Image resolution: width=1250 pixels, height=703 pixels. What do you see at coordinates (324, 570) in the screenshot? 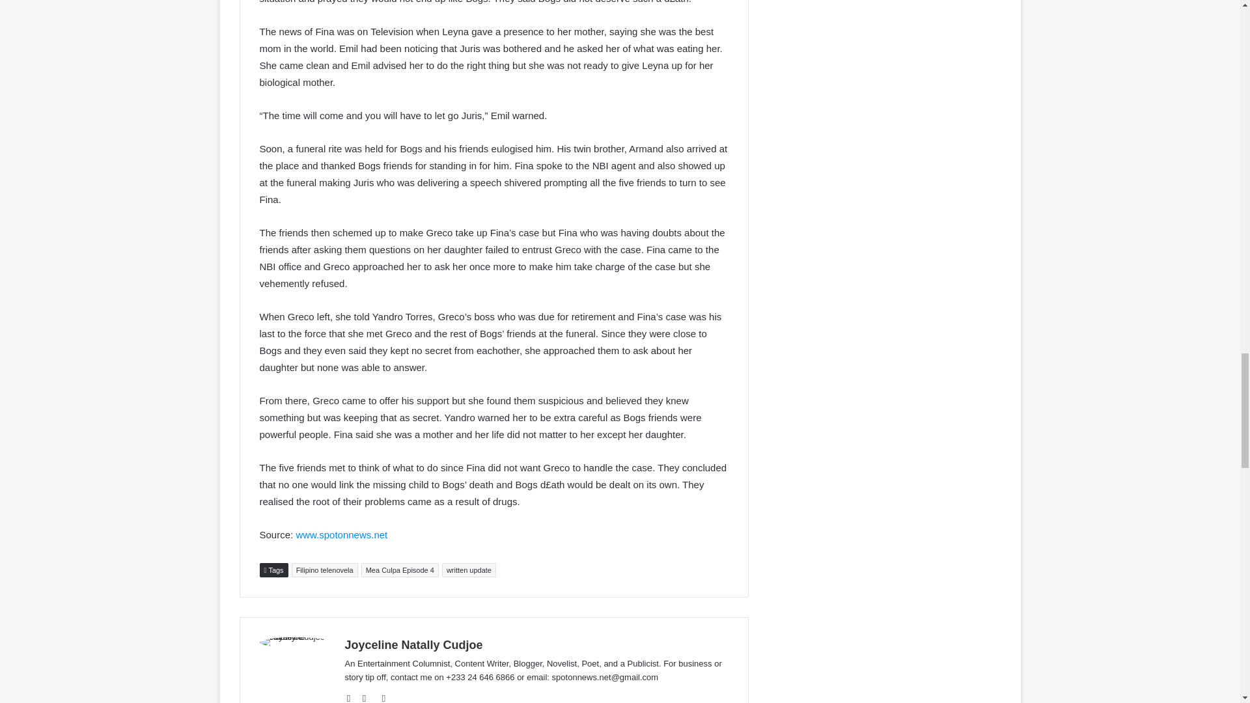
I see `Filipino telenovela` at bounding box center [324, 570].